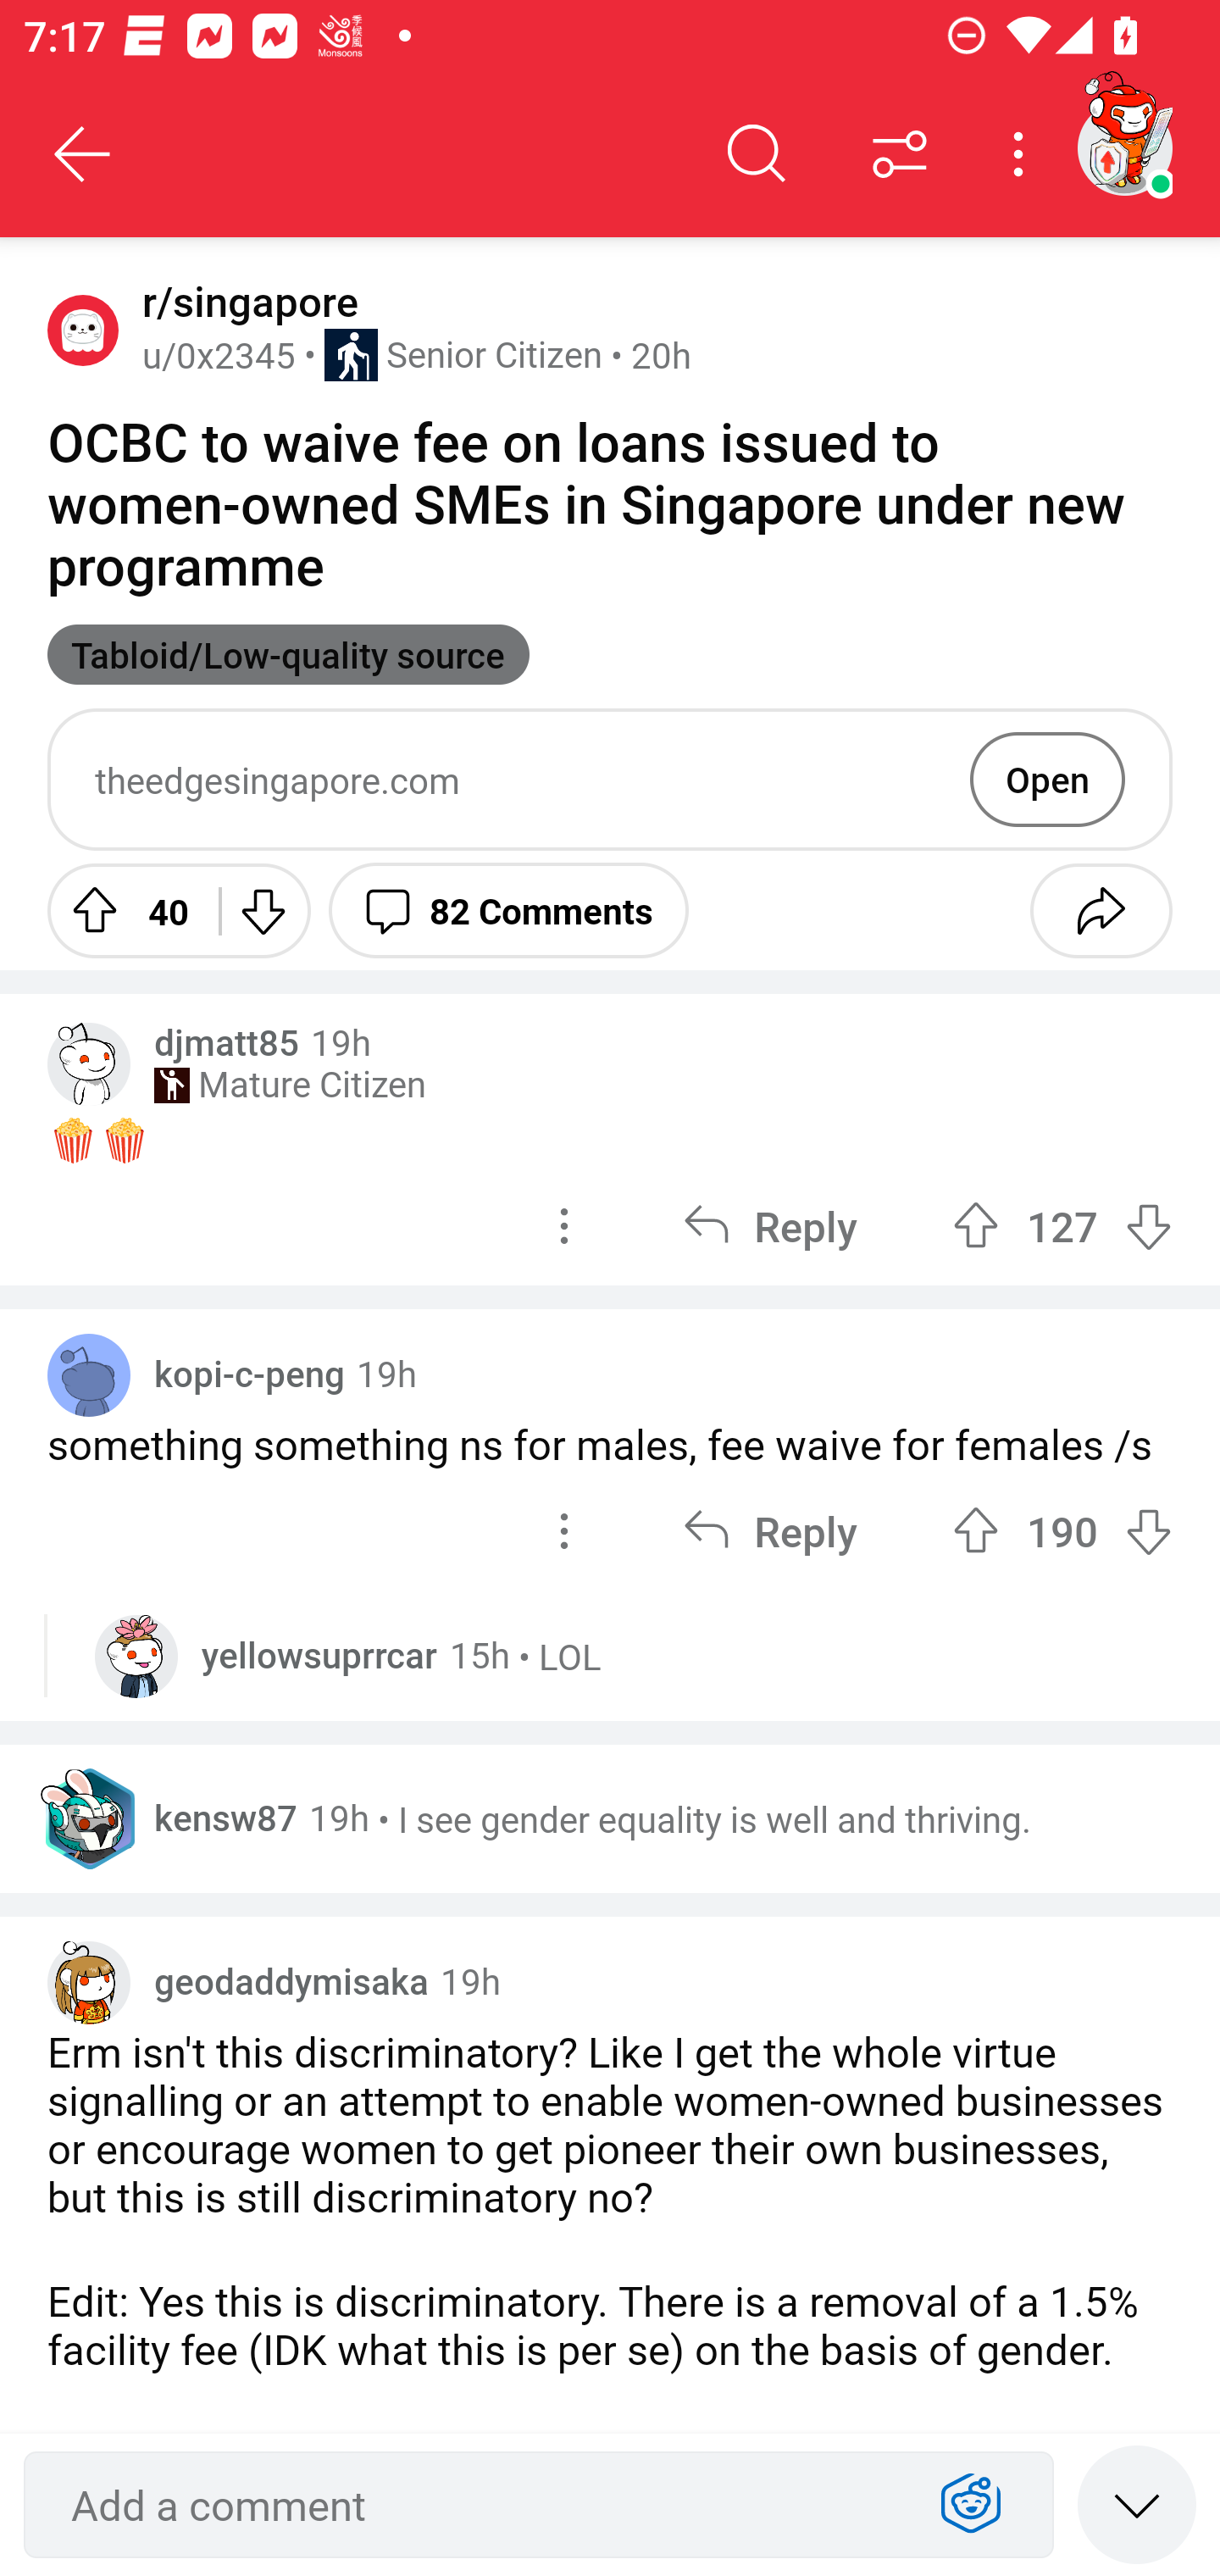 This screenshot has width=1220, height=2576. What do you see at coordinates (1062, 1225) in the screenshot?
I see `Upvote 127 127 votes Downvote` at bounding box center [1062, 1225].